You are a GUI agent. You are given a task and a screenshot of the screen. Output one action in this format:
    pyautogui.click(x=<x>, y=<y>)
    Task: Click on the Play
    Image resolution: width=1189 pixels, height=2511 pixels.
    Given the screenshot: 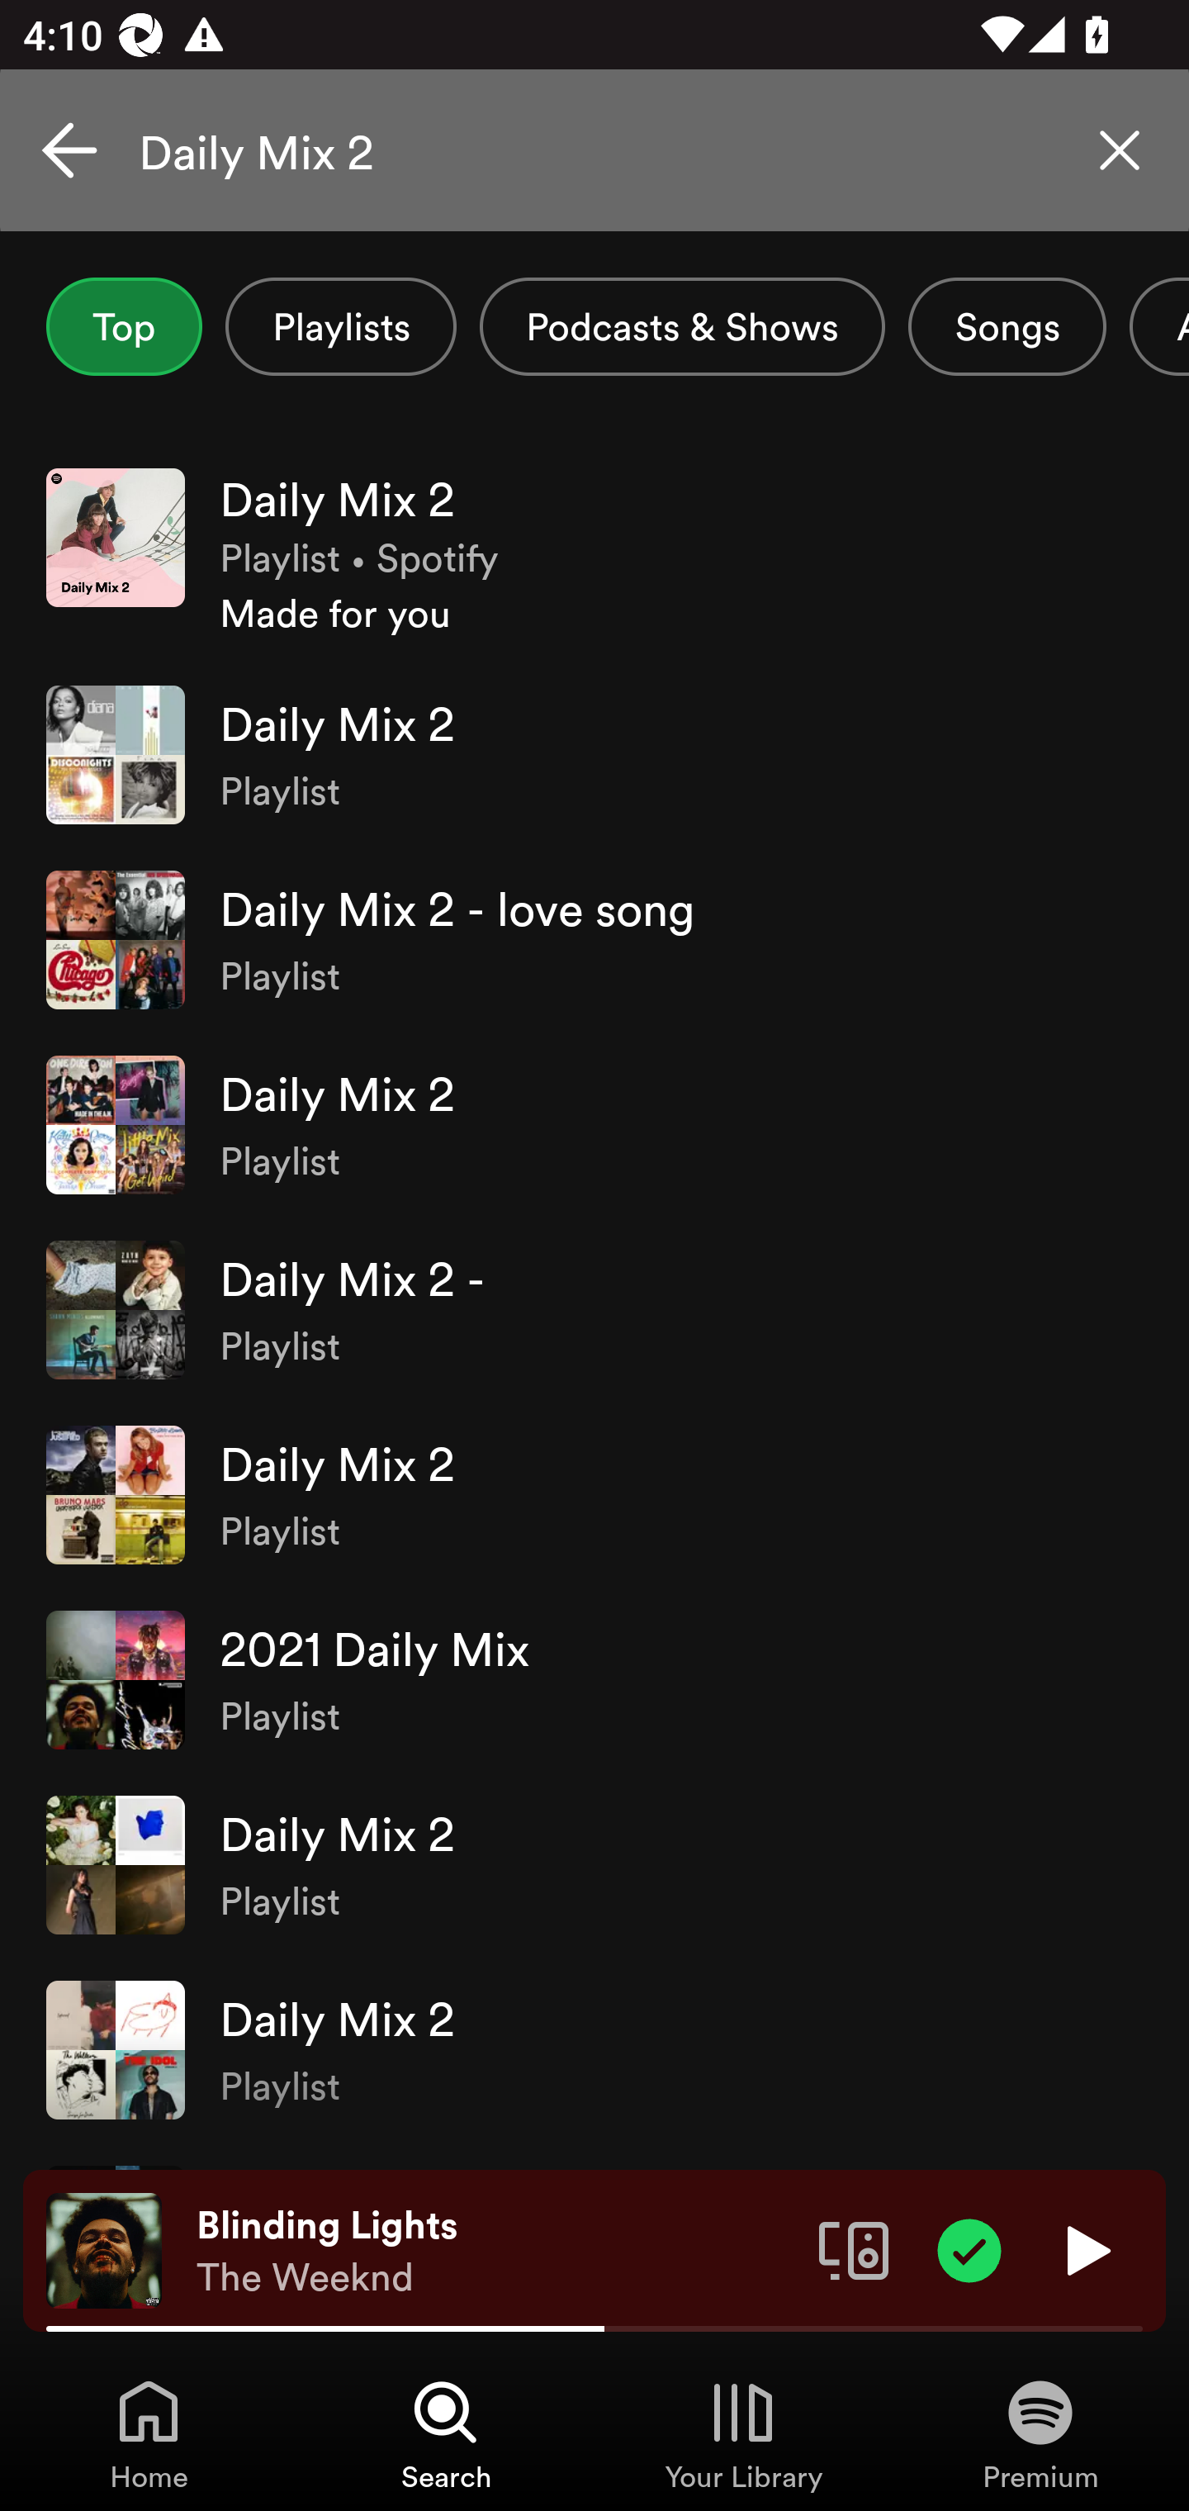 What is the action you would take?
    pyautogui.click(x=1085, y=2249)
    